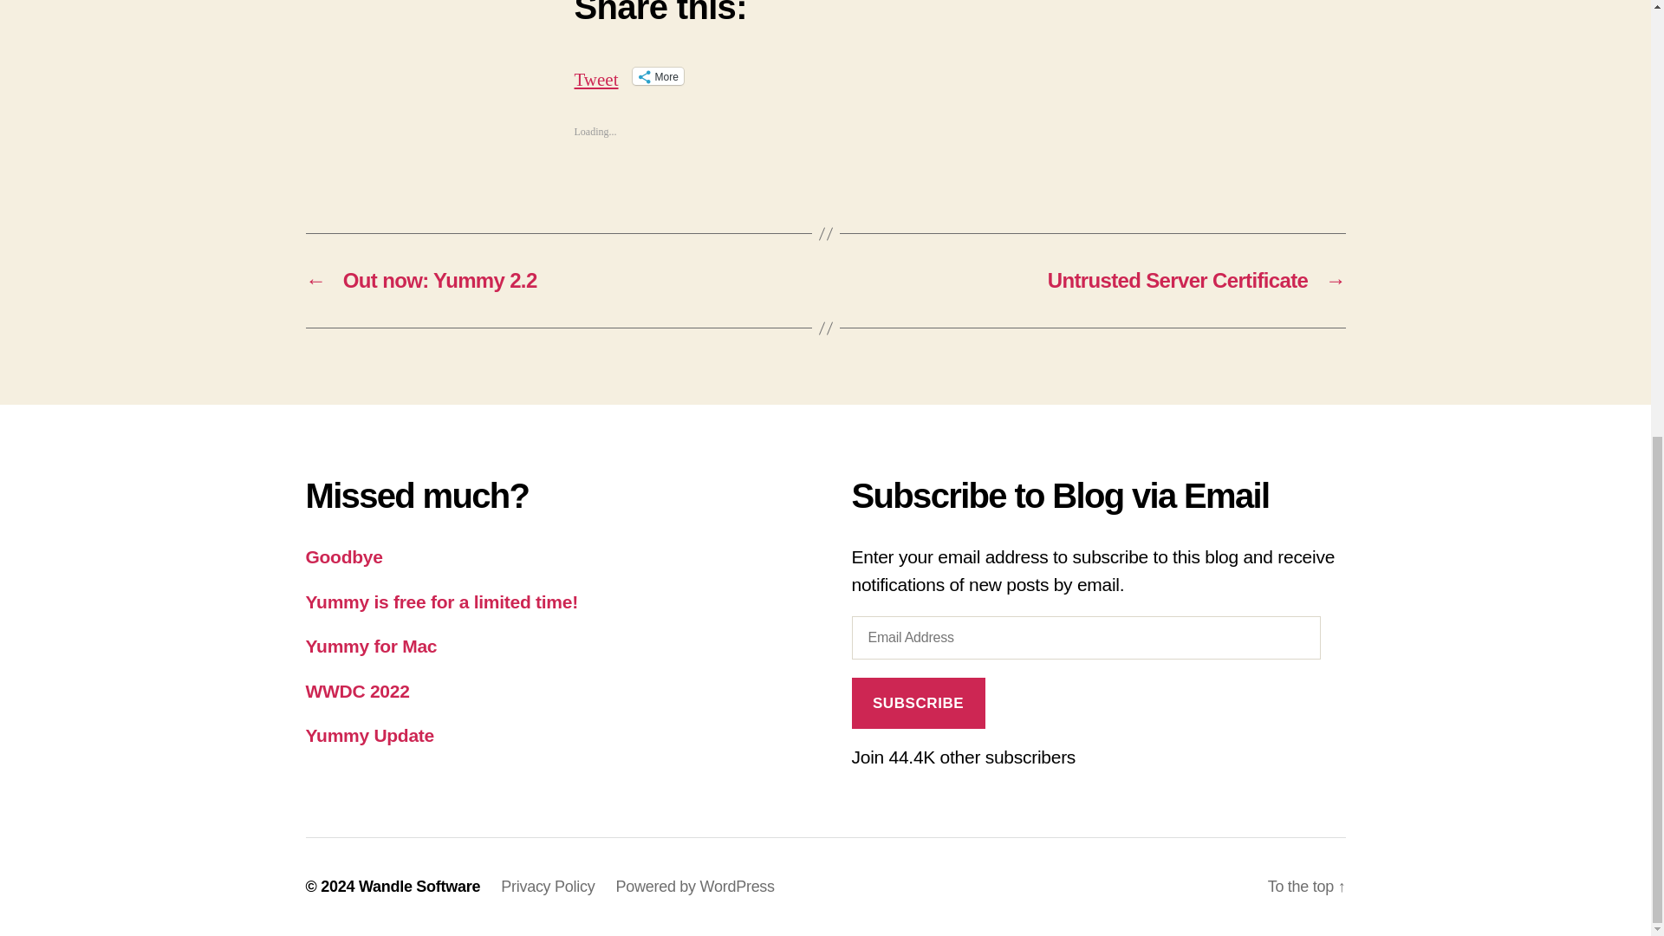  I want to click on More, so click(658, 76).